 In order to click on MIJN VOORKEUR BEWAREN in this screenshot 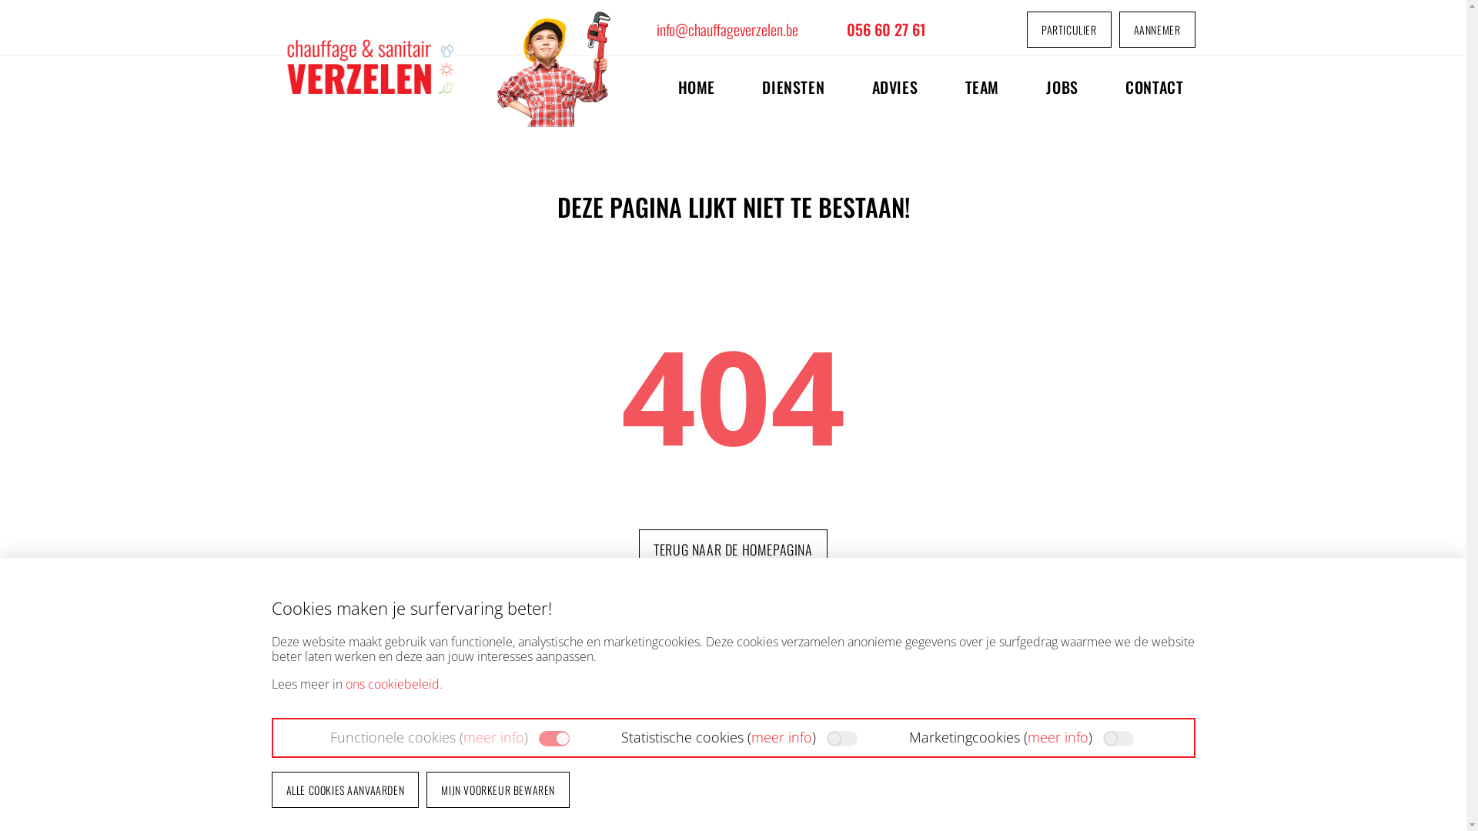, I will do `click(498, 789)`.